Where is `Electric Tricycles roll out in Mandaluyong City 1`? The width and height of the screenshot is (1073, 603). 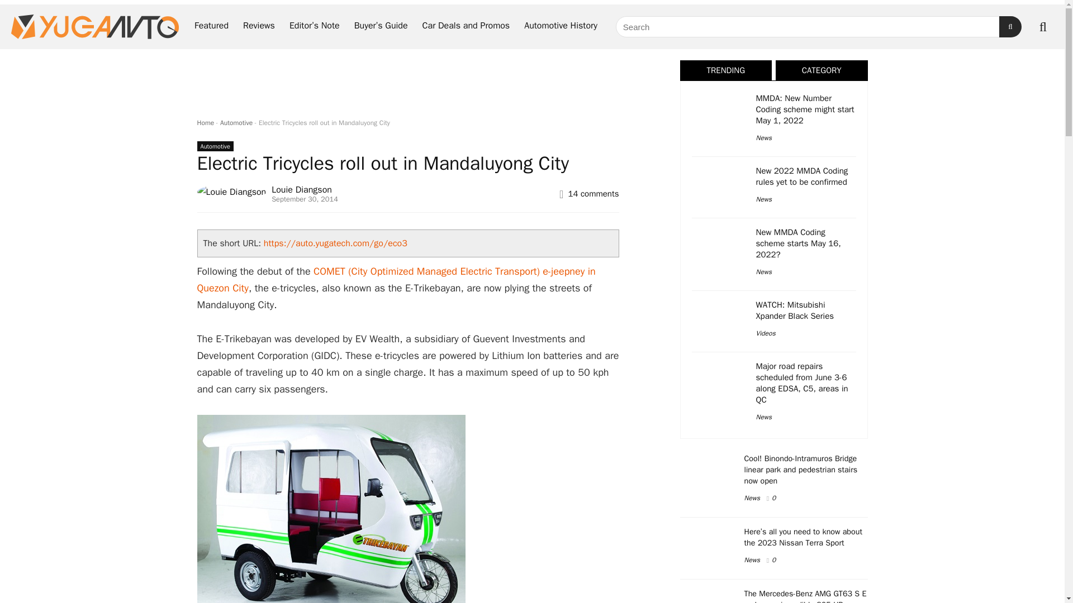 Electric Tricycles roll out in Mandaluyong City 1 is located at coordinates (330, 509).